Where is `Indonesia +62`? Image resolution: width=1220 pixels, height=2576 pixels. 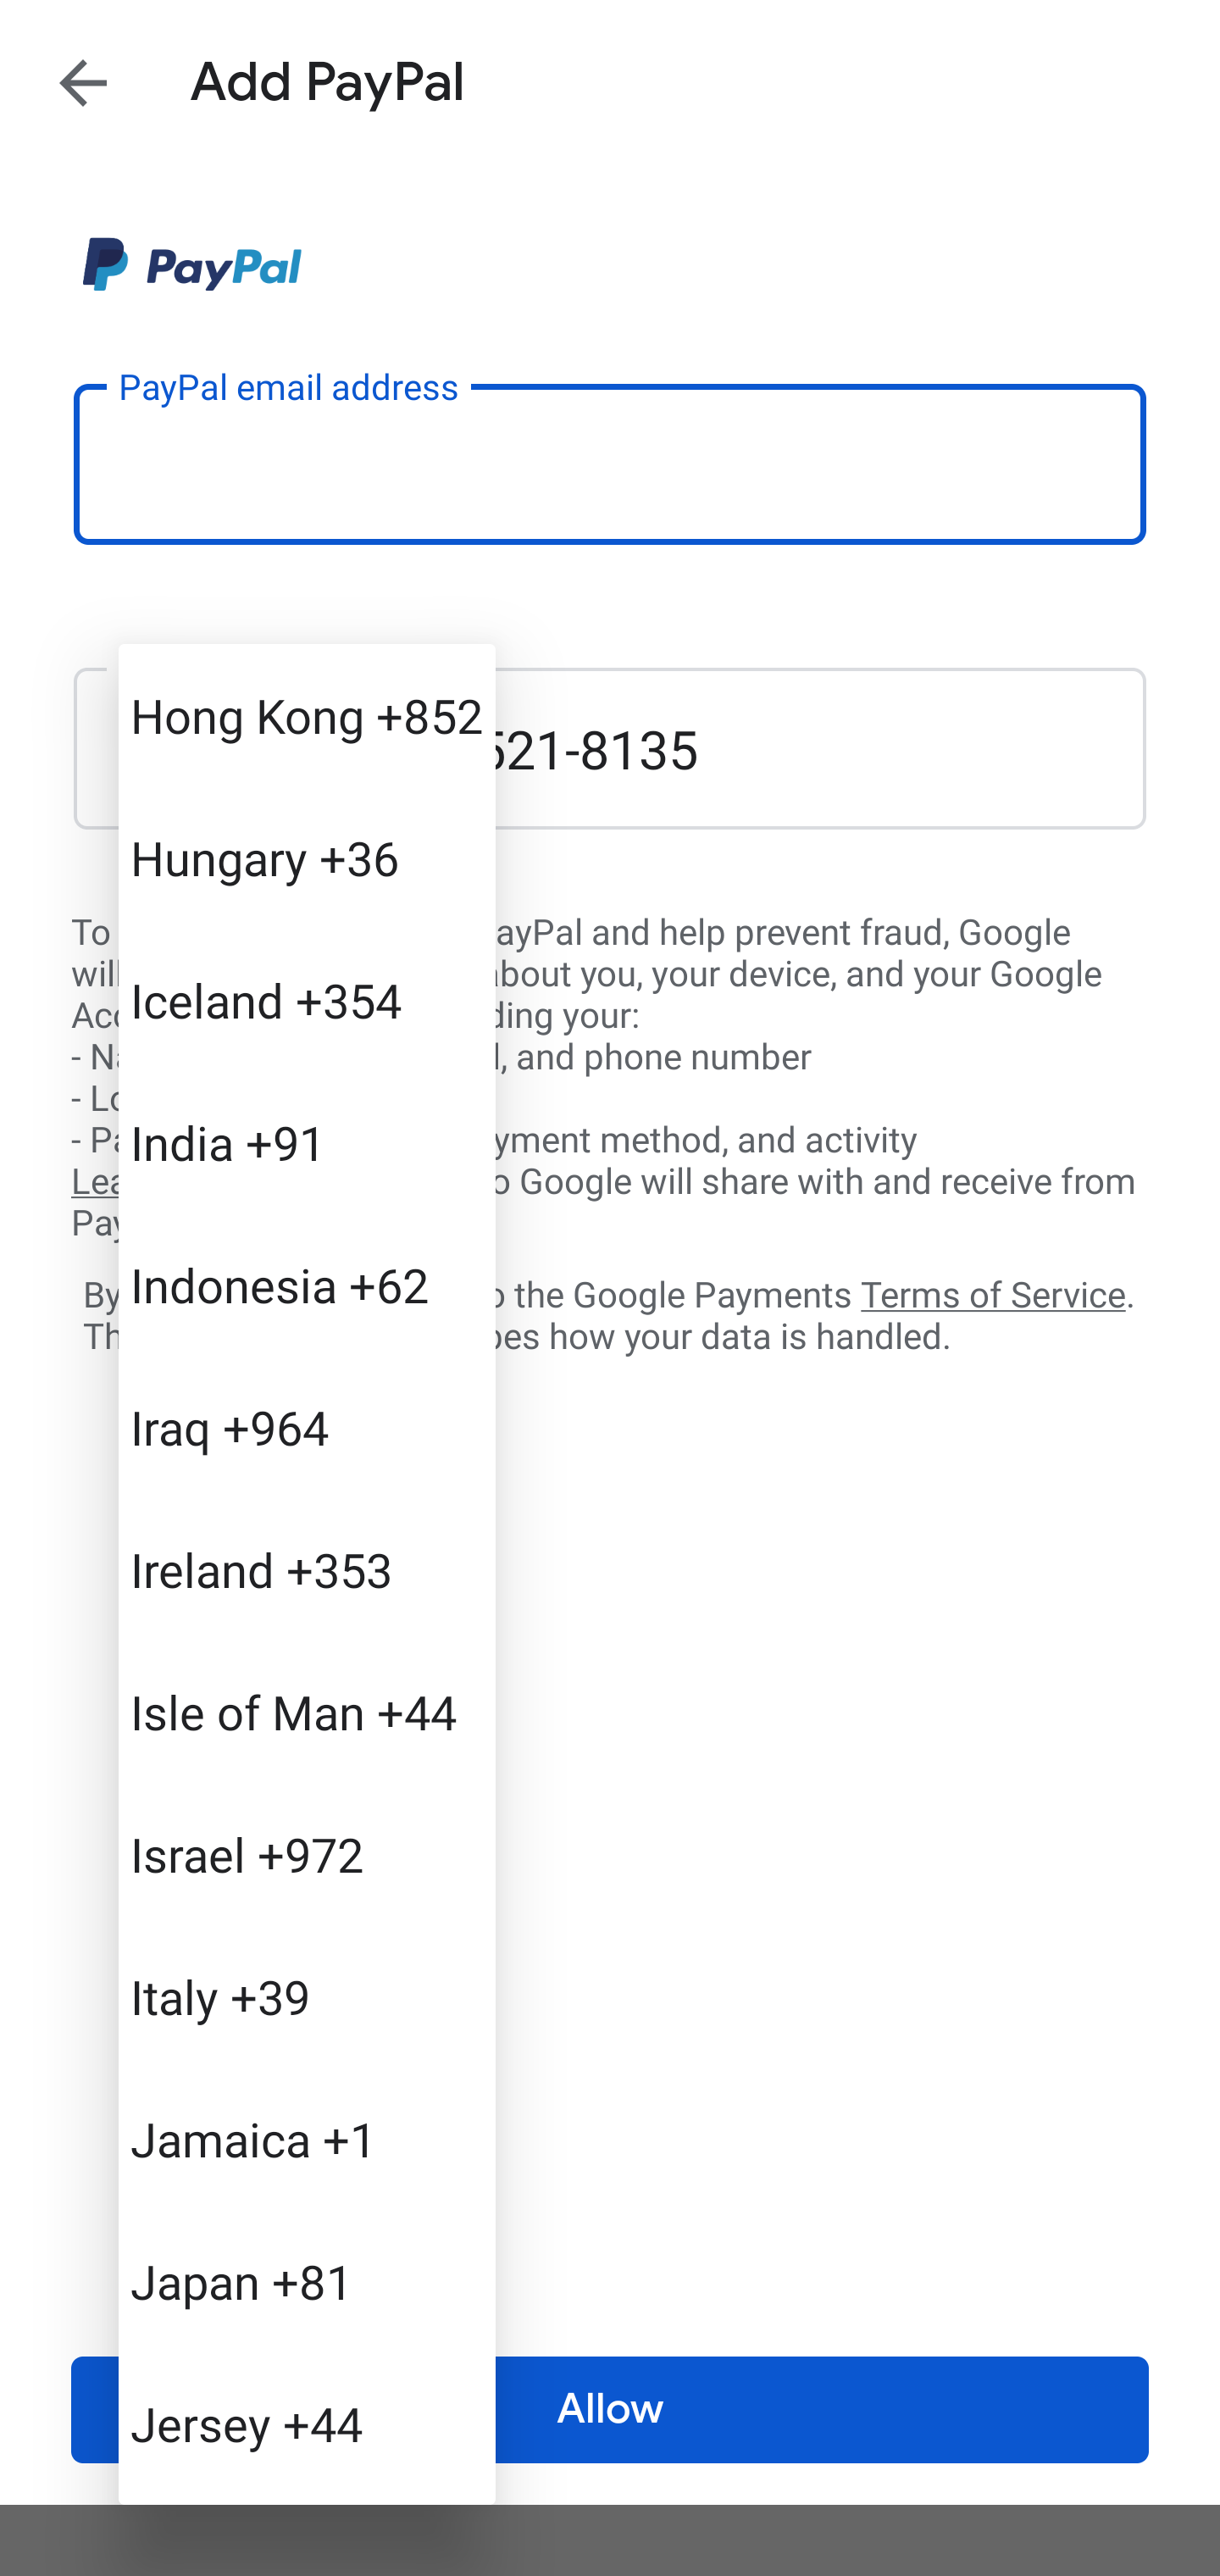 Indonesia +62 is located at coordinates (307, 1284).